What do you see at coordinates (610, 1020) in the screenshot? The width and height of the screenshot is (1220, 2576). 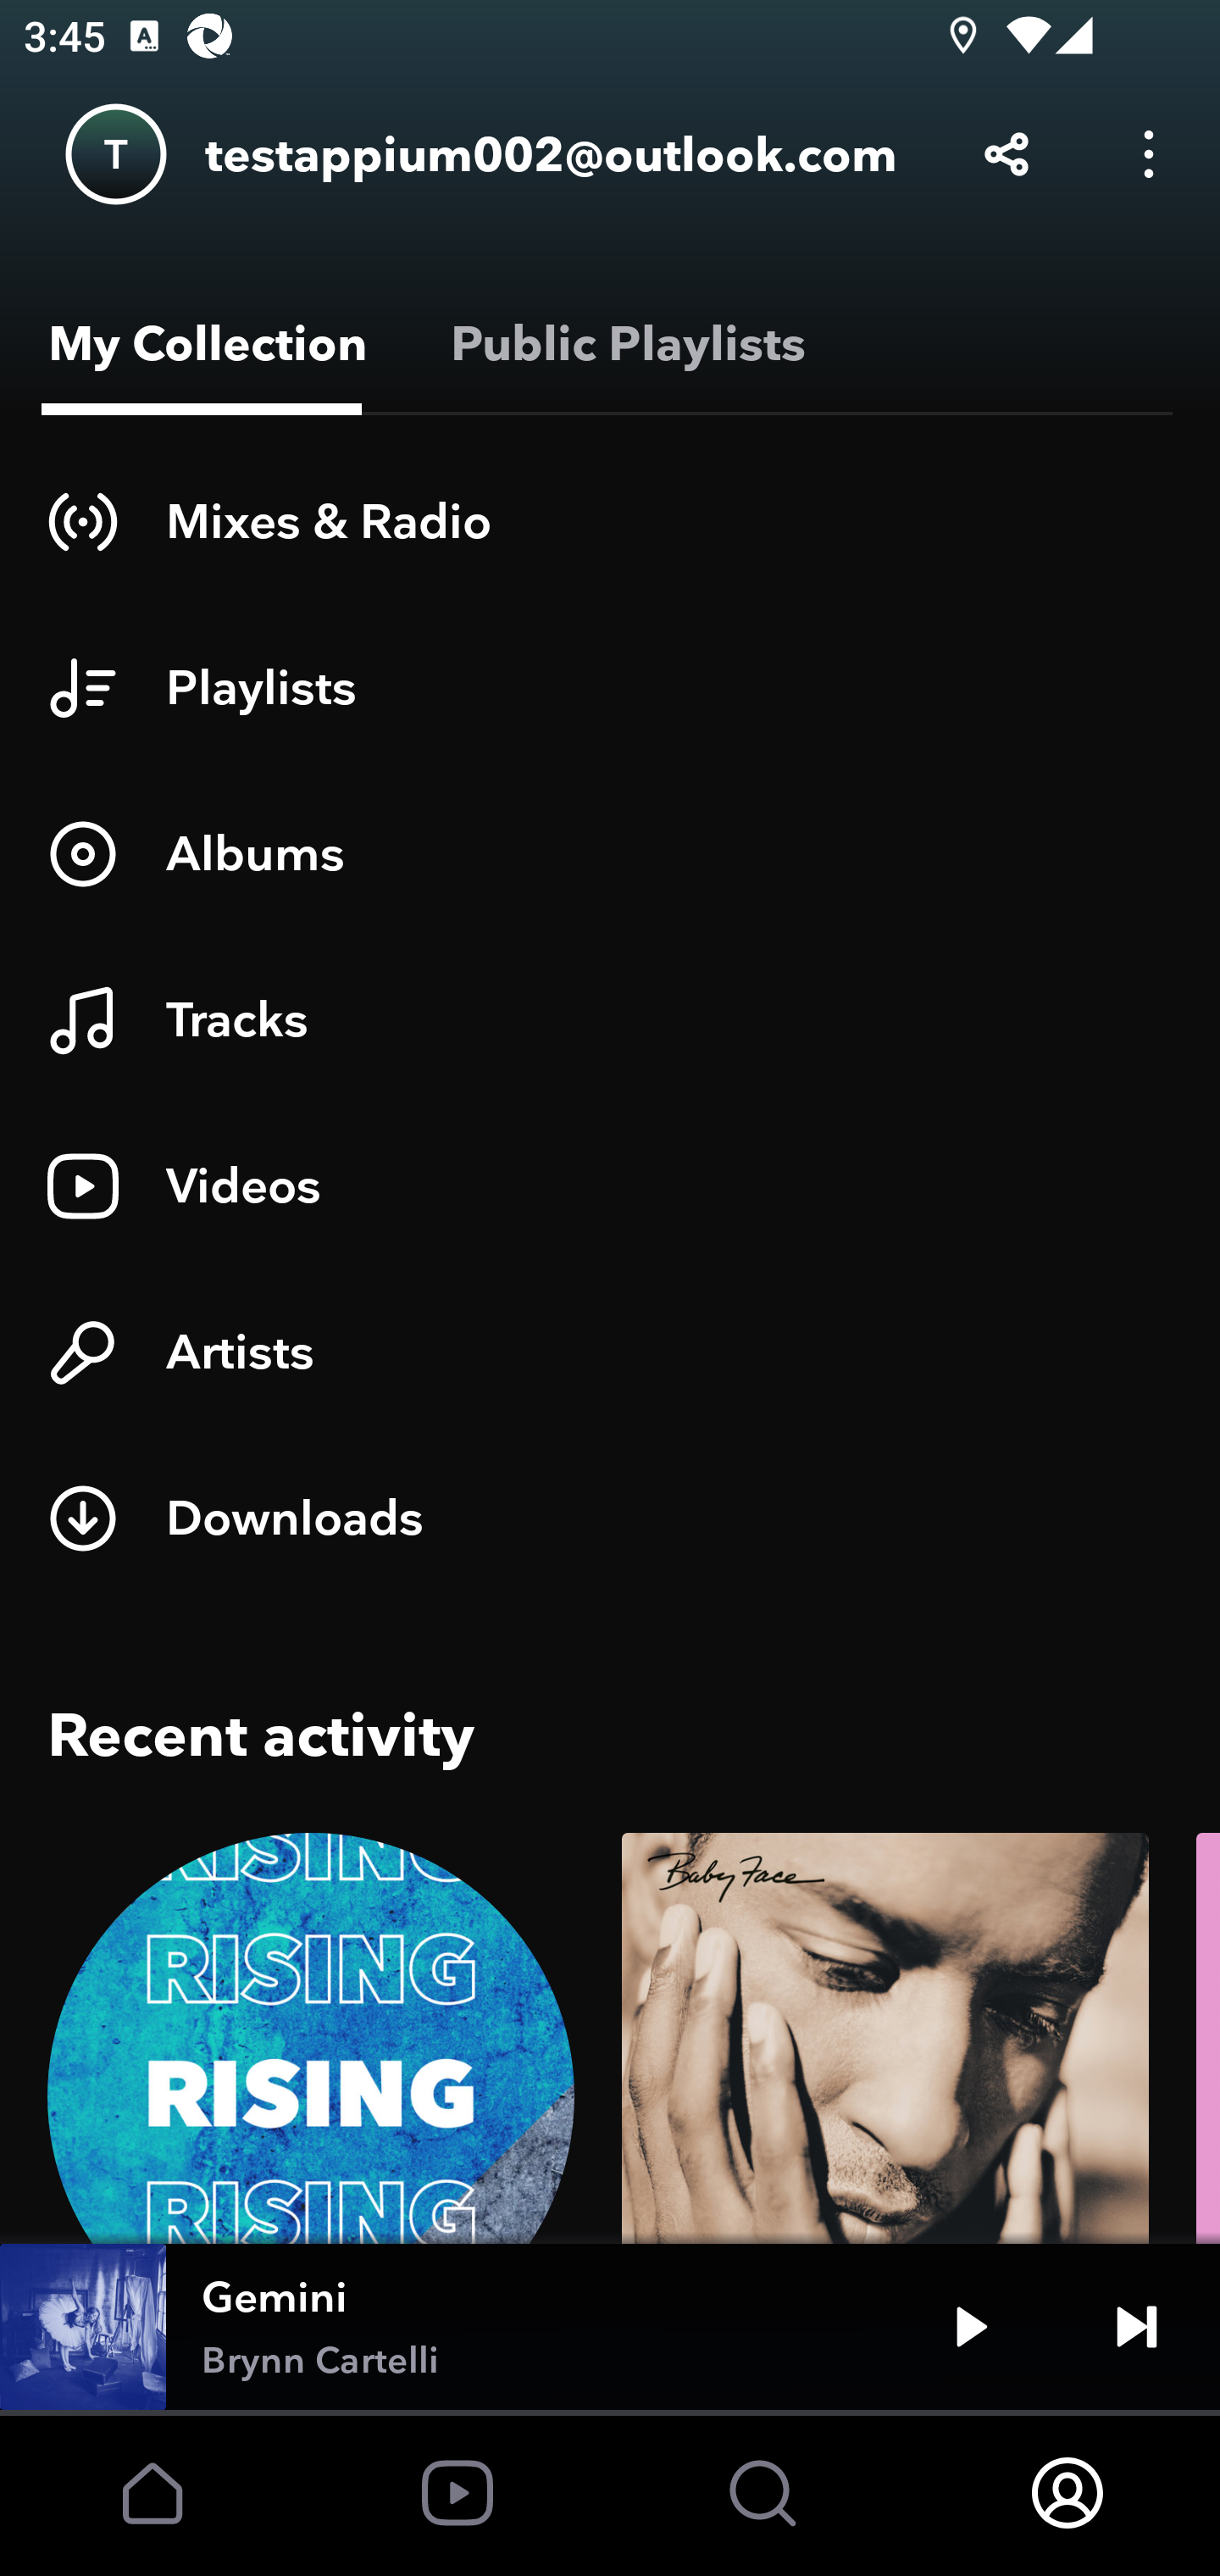 I see `Tracks` at bounding box center [610, 1020].